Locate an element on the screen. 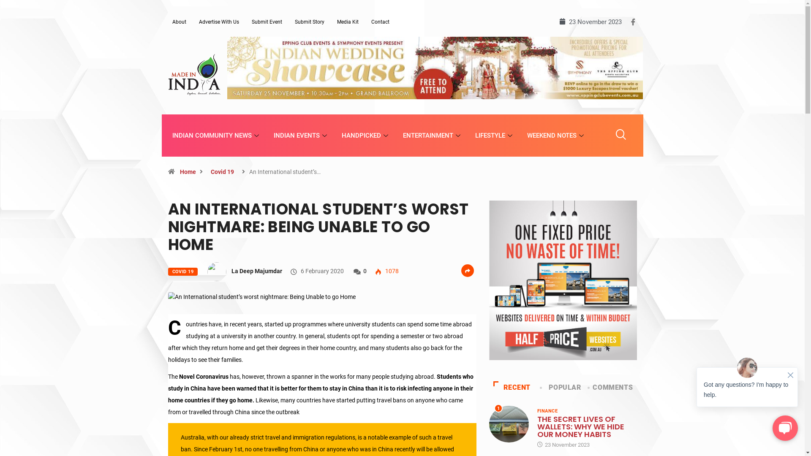  THE SECRET LIVES OF WALLETS: WHY WE HIDE OUR MONEY HABITS is located at coordinates (581, 426).